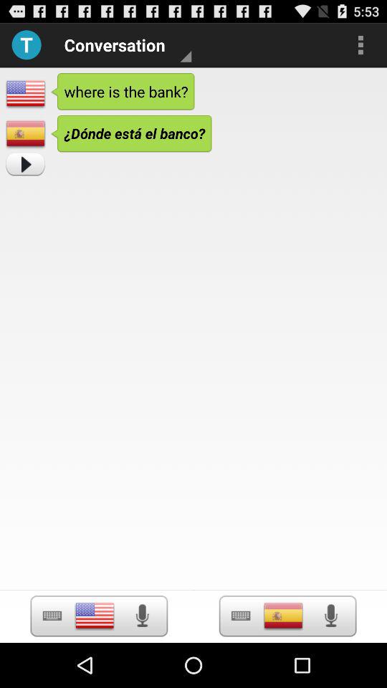 The image size is (387, 688). What do you see at coordinates (283, 616) in the screenshot?
I see `translate to` at bounding box center [283, 616].